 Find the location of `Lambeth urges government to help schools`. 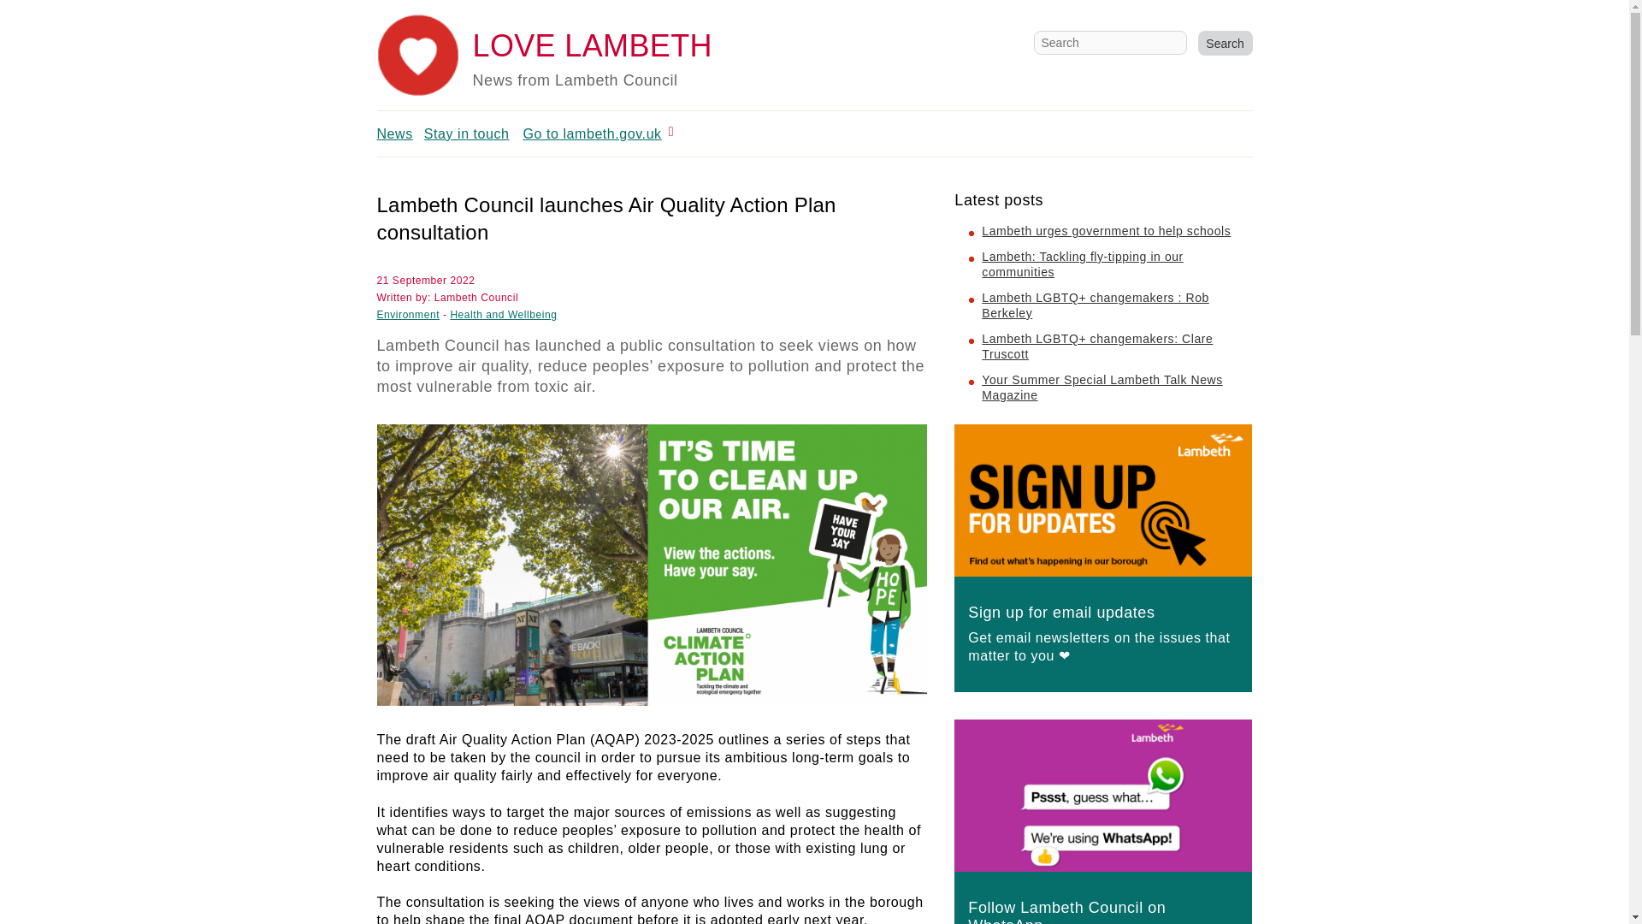

Lambeth urges government to help schools is located at coordinates (1106, 231).